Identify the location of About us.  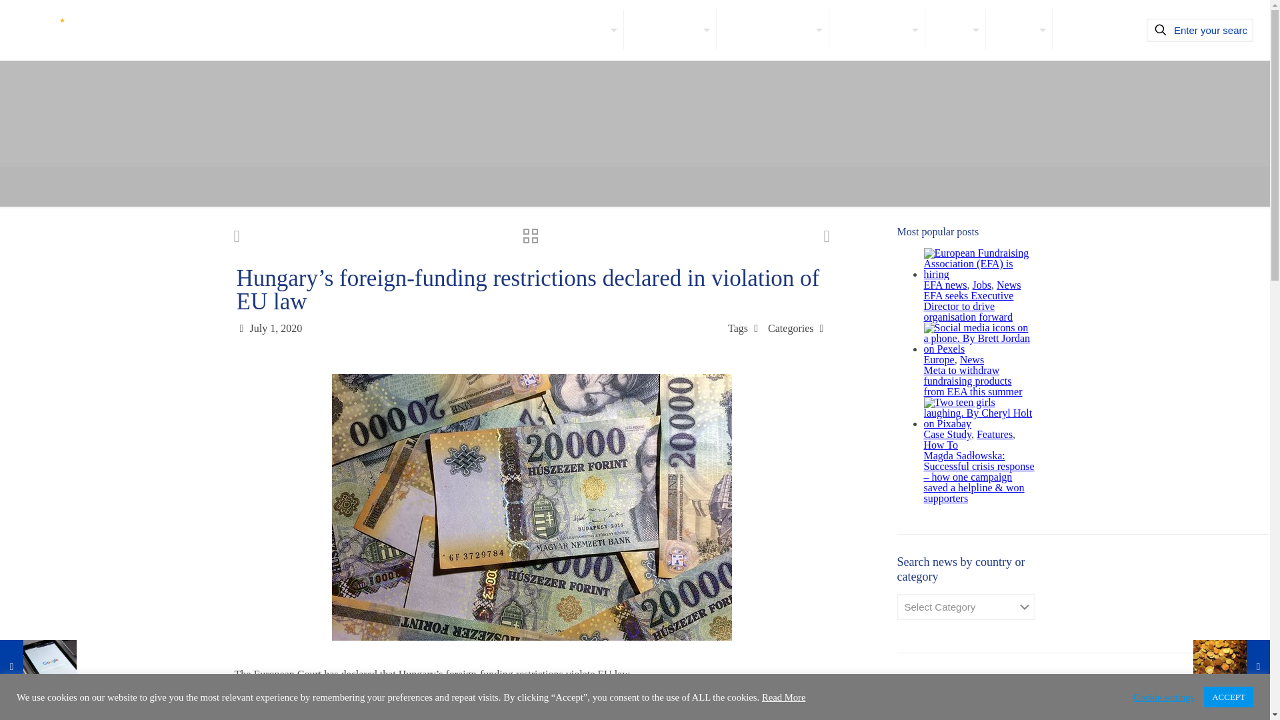
(585, 29).